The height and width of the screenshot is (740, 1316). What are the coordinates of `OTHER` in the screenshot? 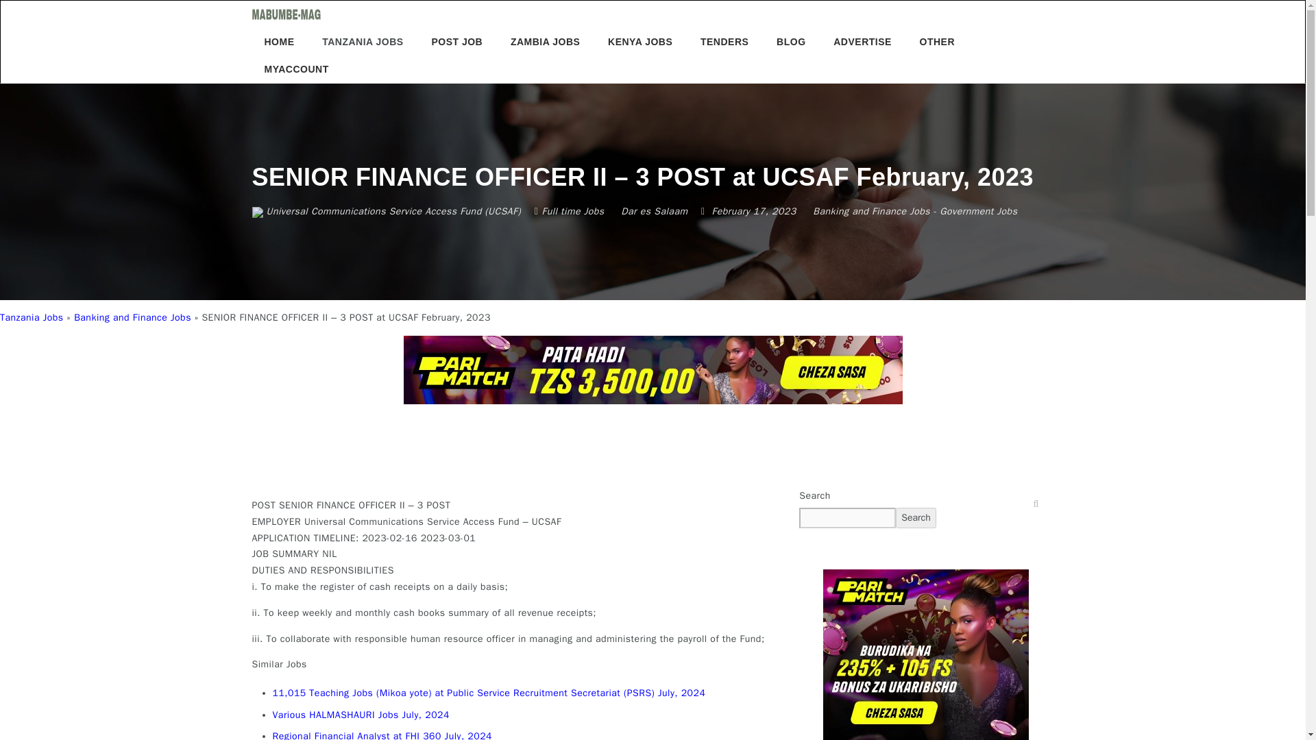 It's located at (939, 42).